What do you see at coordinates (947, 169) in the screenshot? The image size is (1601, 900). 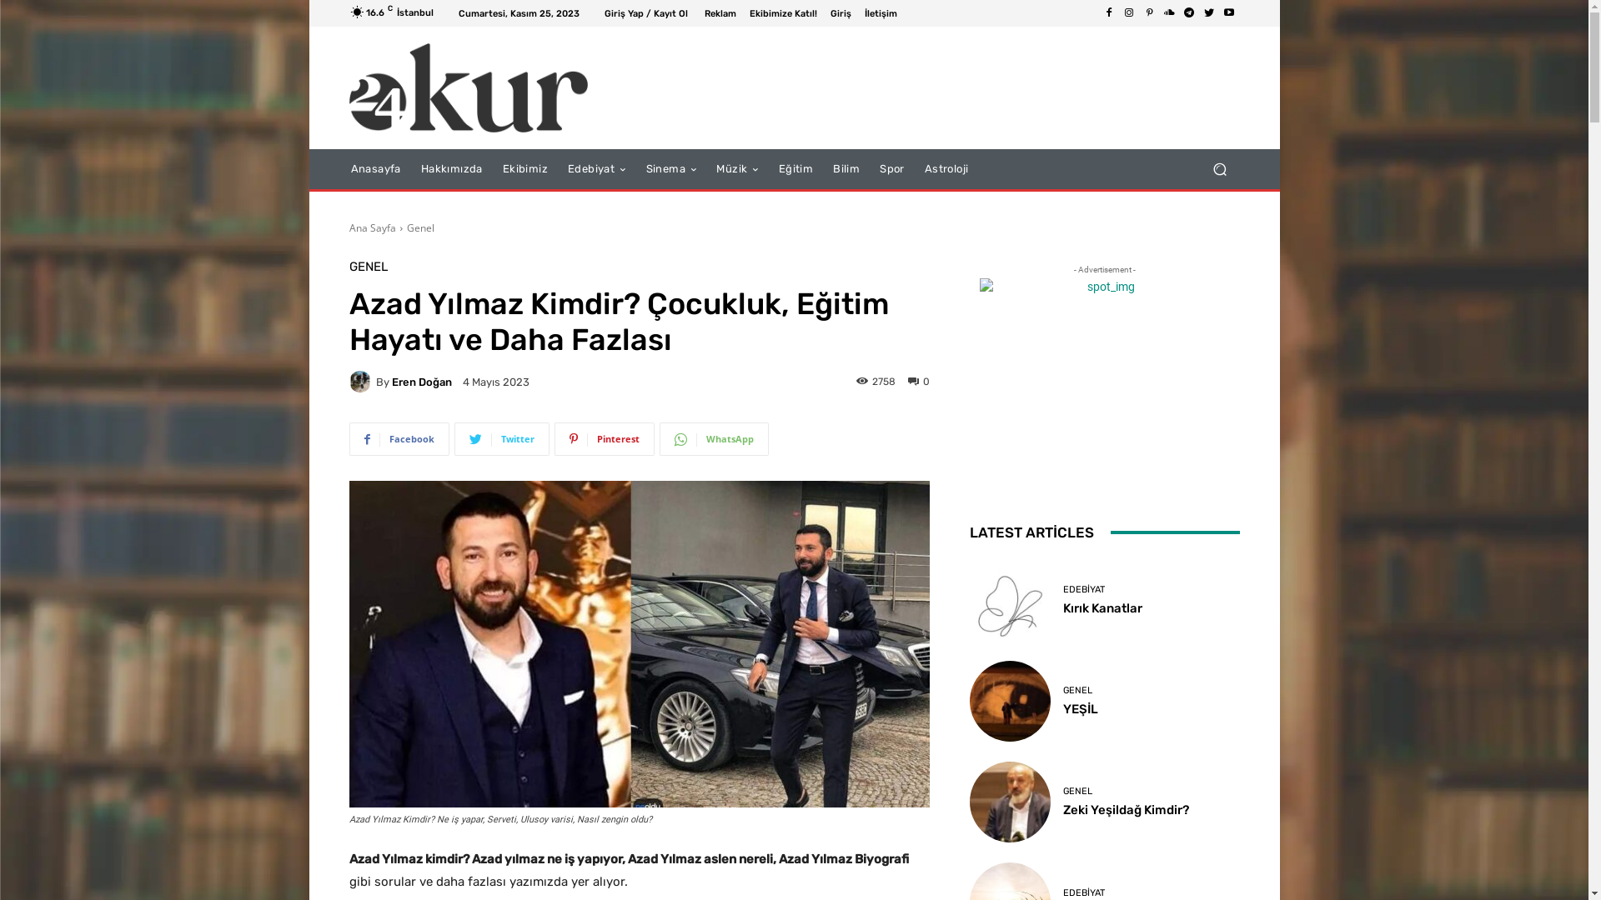 I see `Astroloji` at bounding box center [947, 169].